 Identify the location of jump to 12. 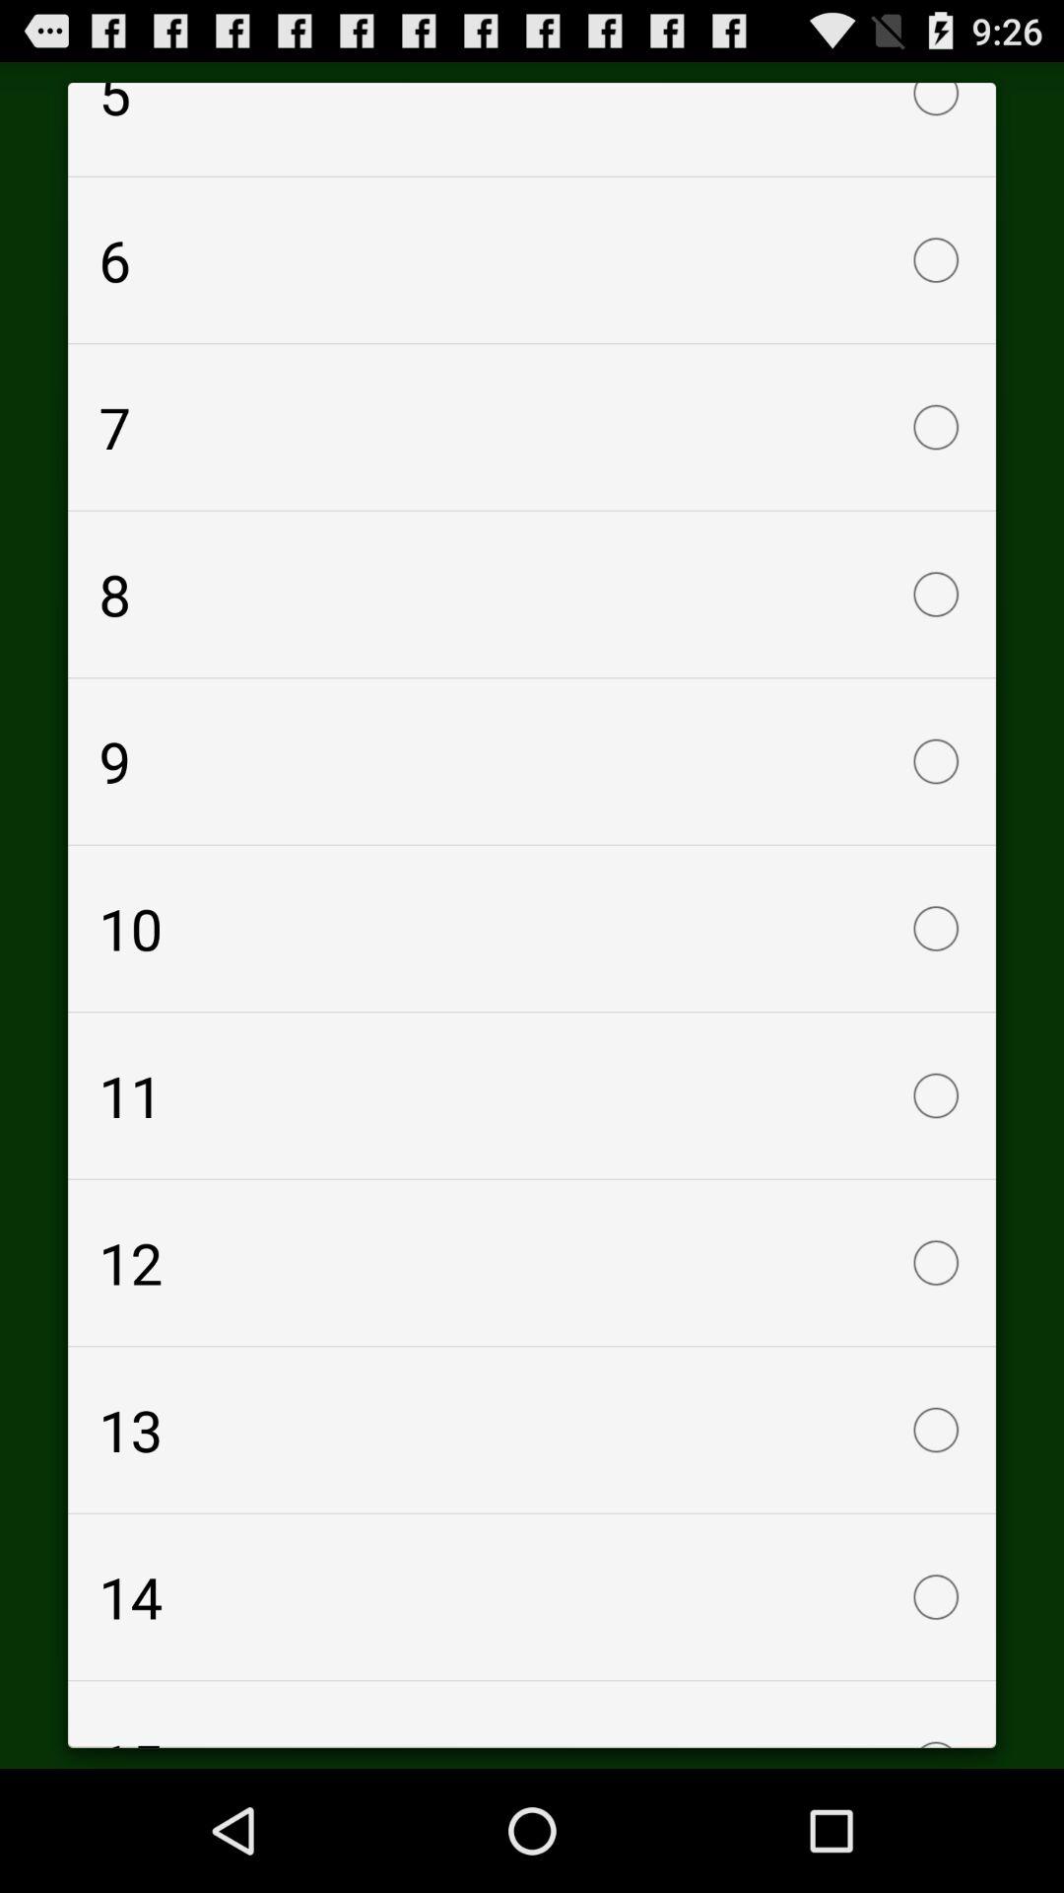
(532, 1263).